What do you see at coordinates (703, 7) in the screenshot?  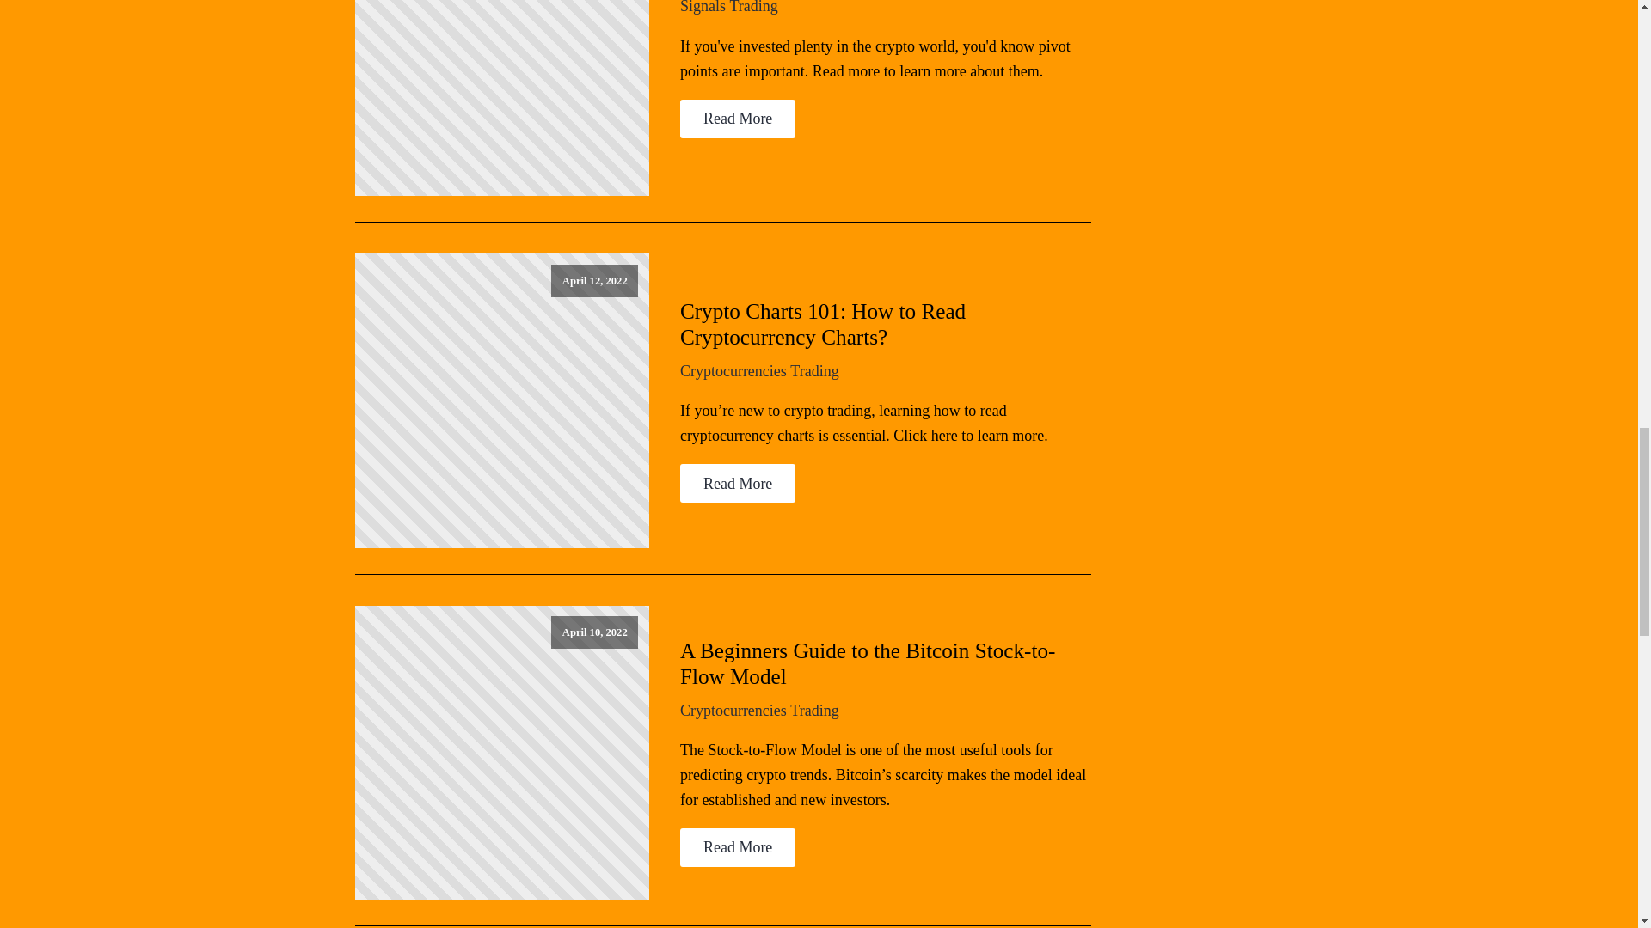 I see `Signals` at bounding box center [703, 7].